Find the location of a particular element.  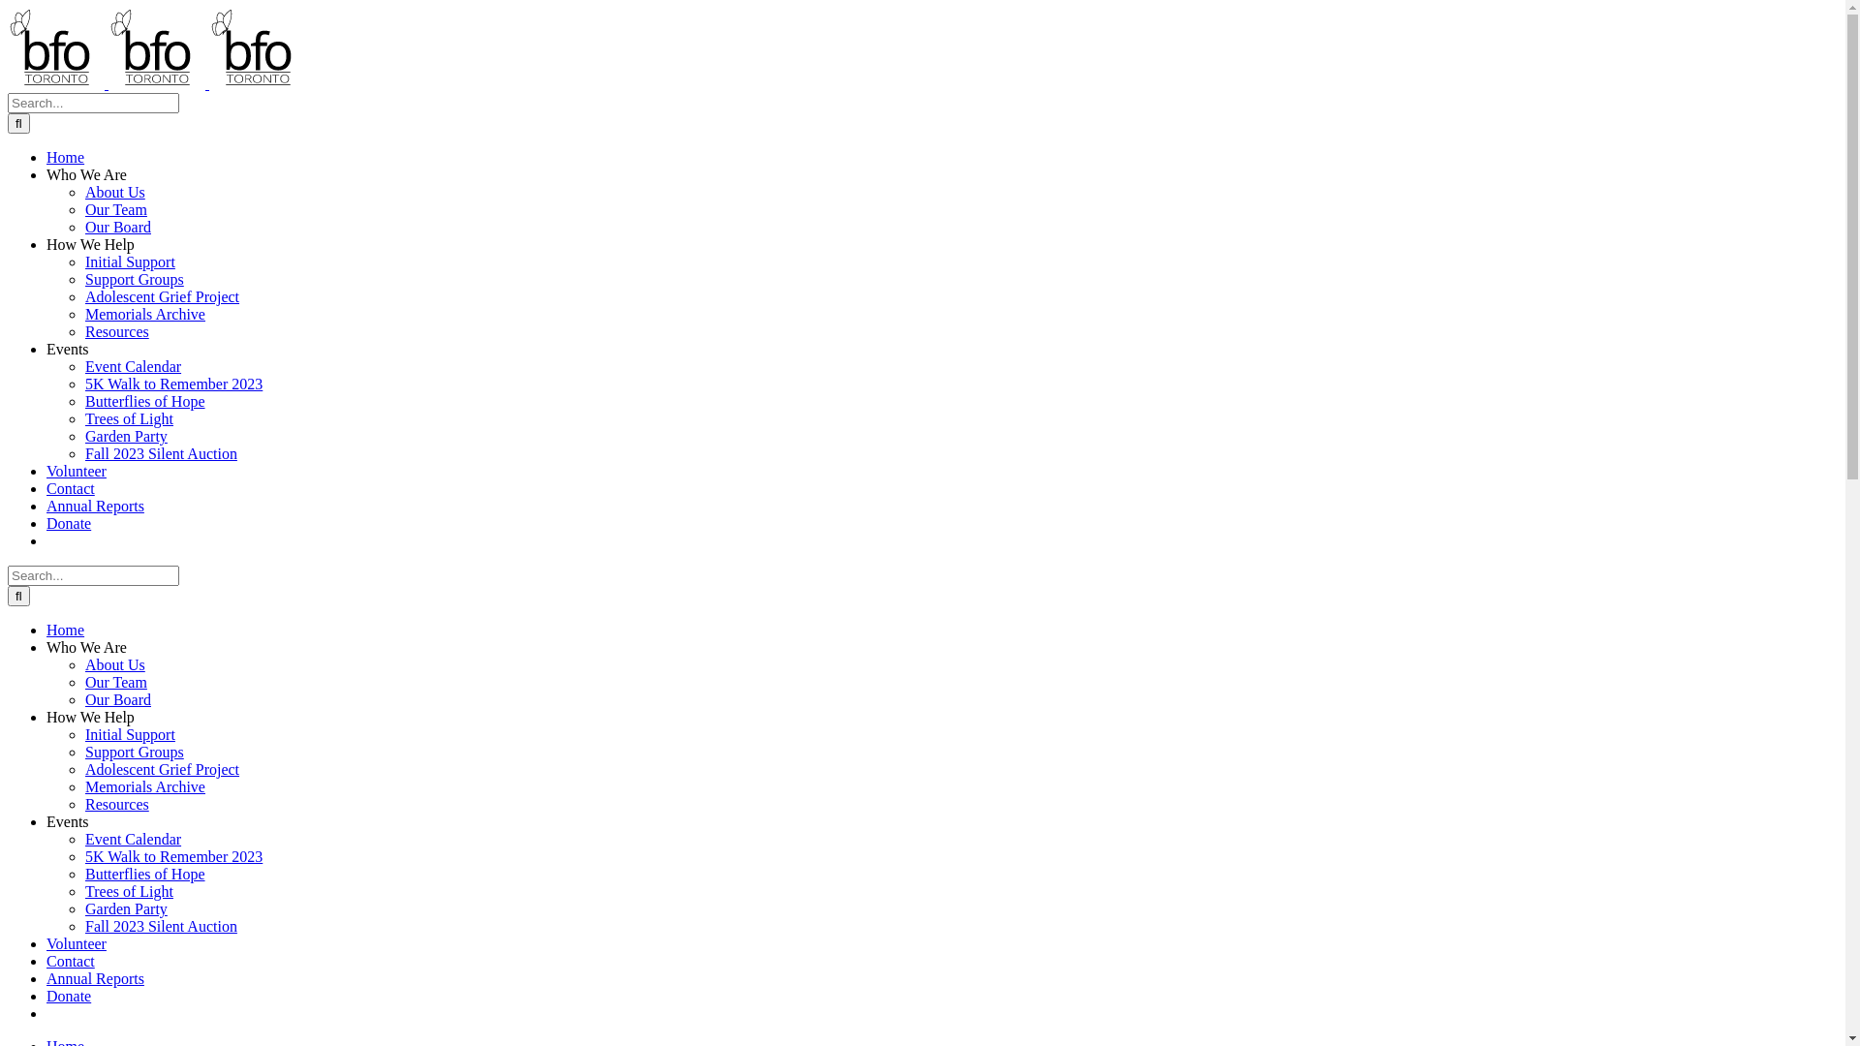

Volunteer is located at coordinates (77, 471).